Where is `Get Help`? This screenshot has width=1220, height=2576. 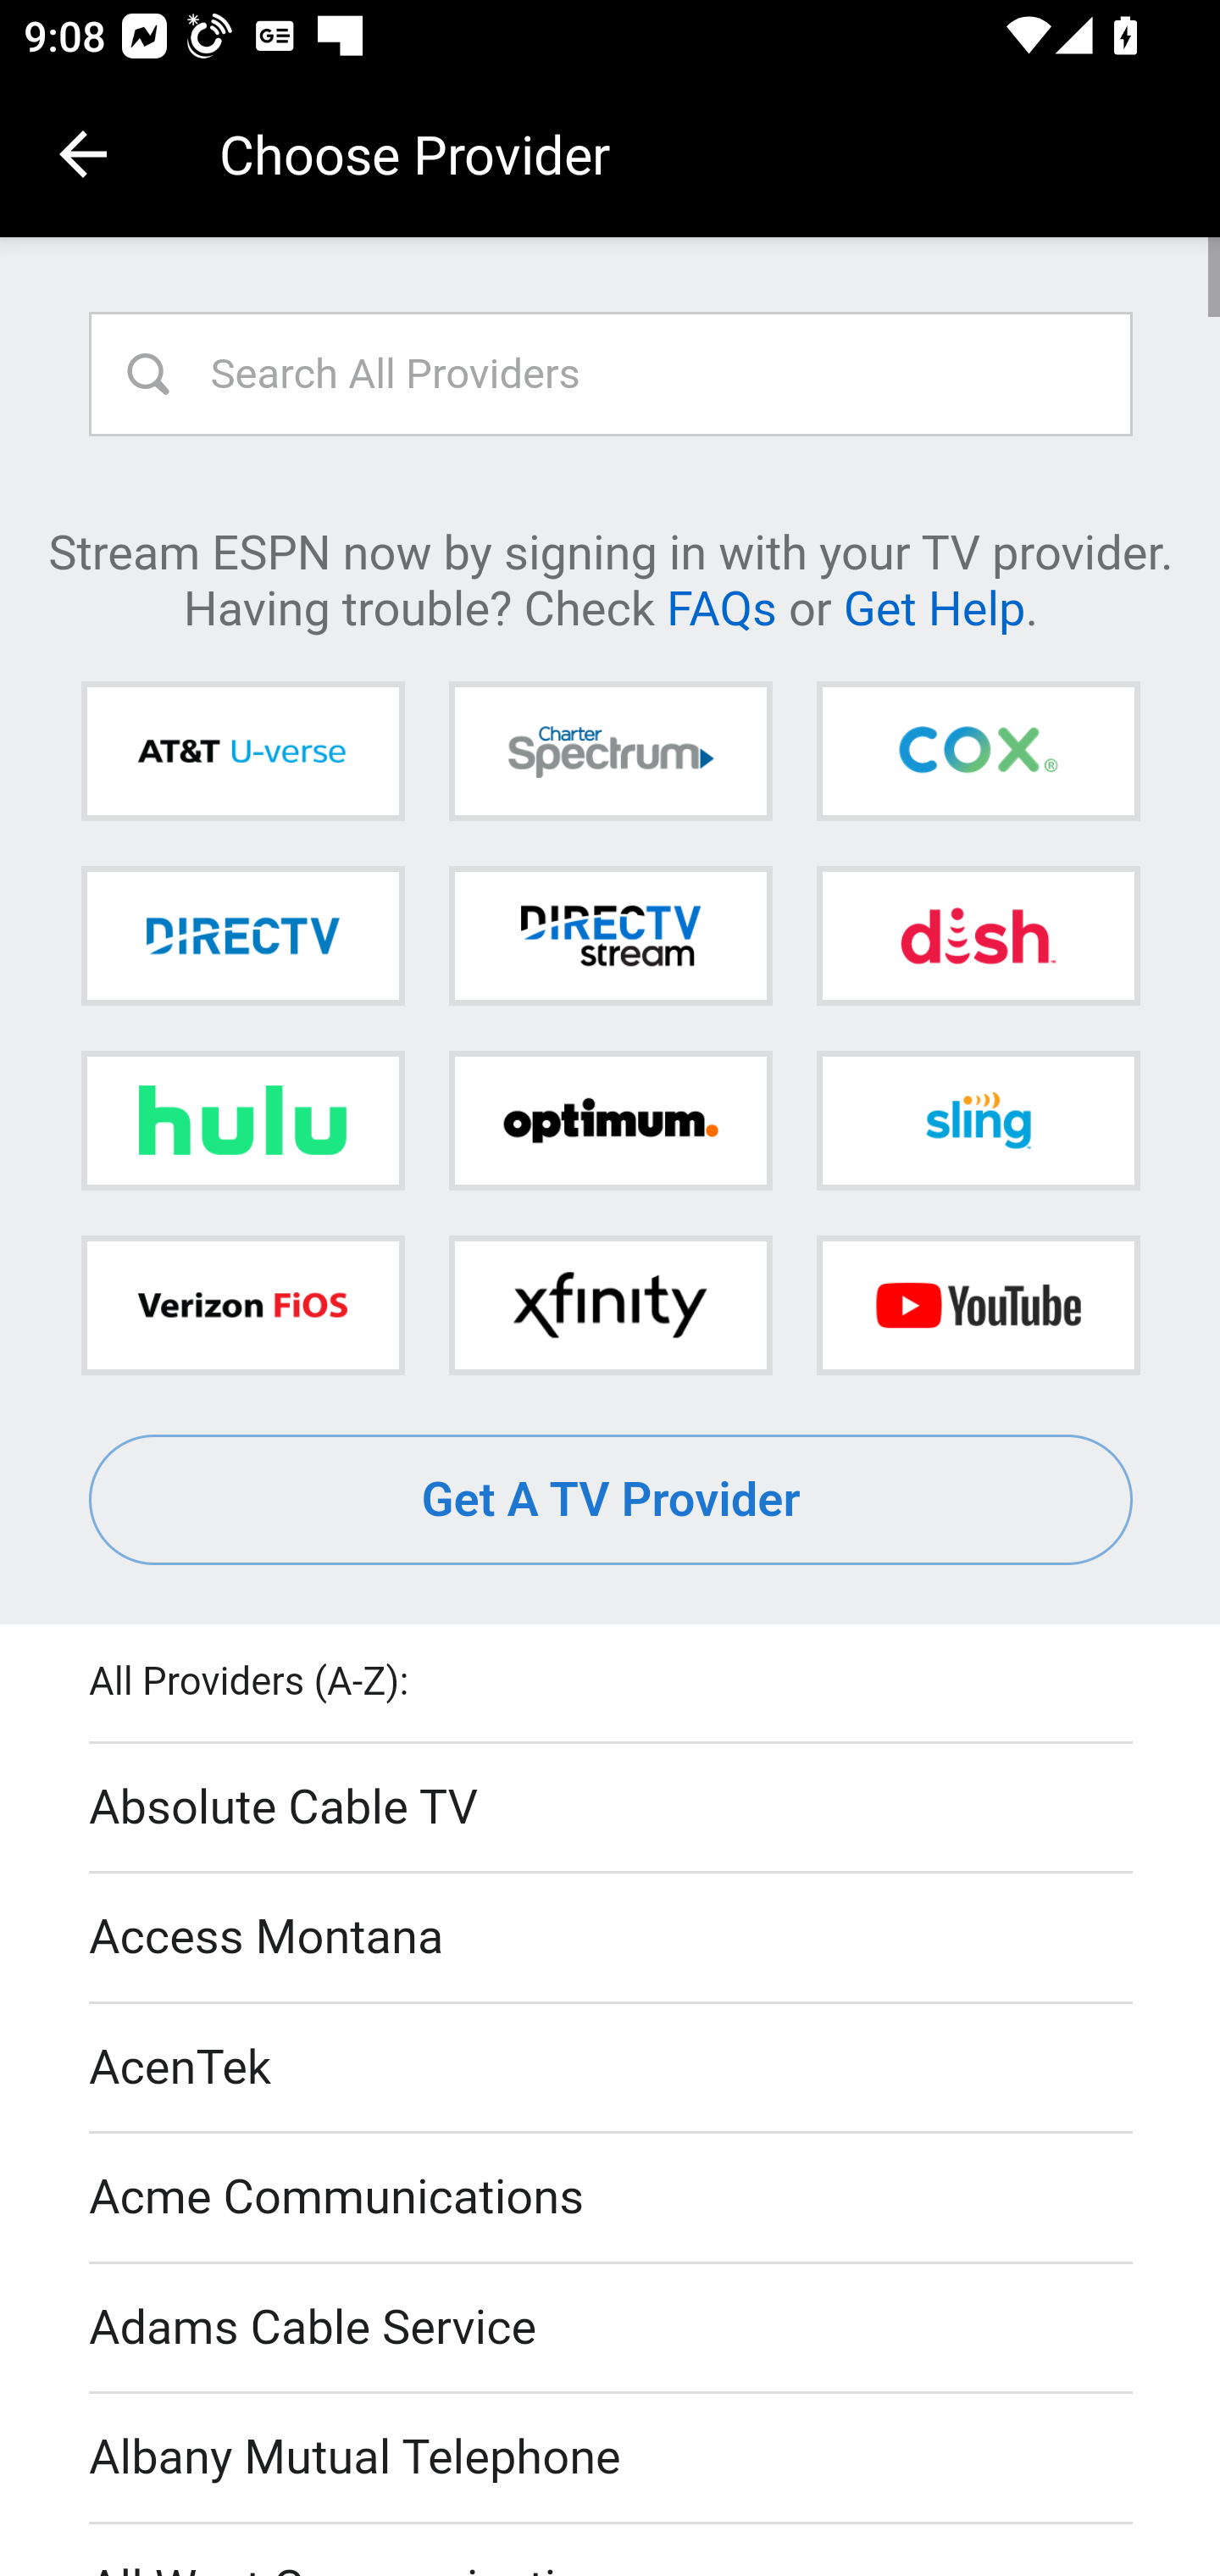
Get Help is located at coordinates (934, 606).